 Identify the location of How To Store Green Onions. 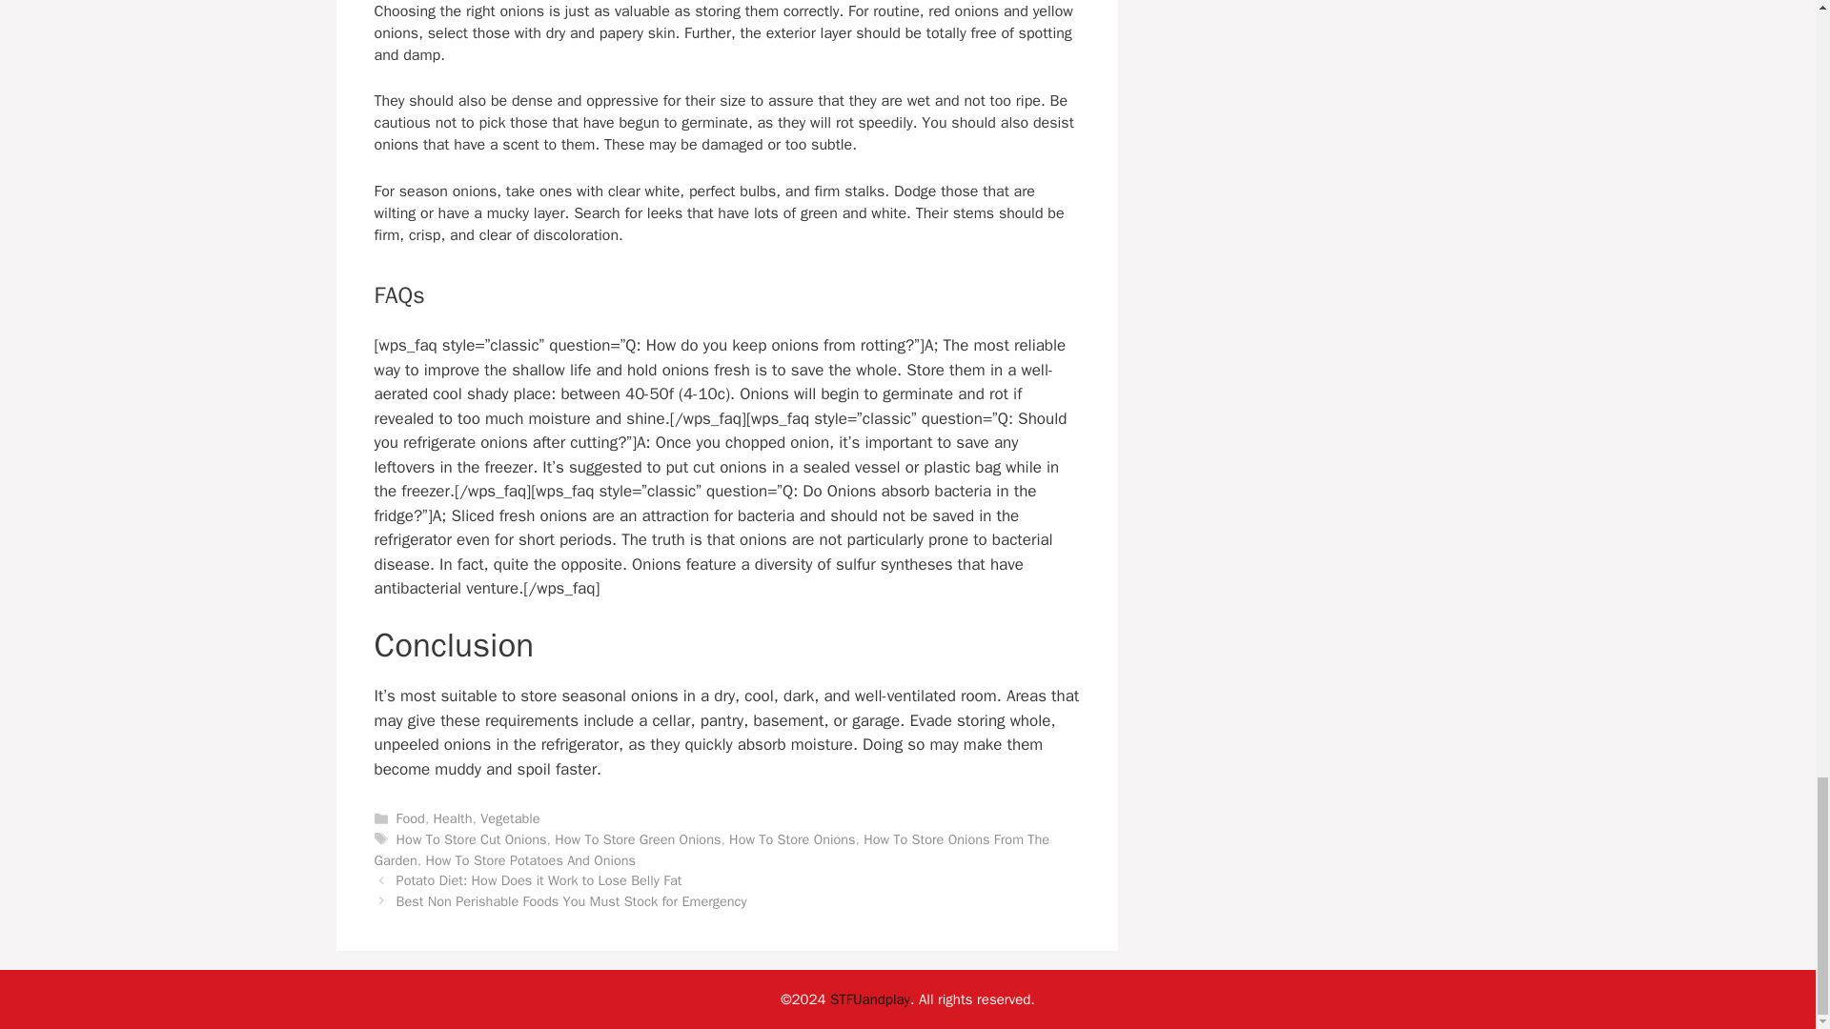
(637, 838).